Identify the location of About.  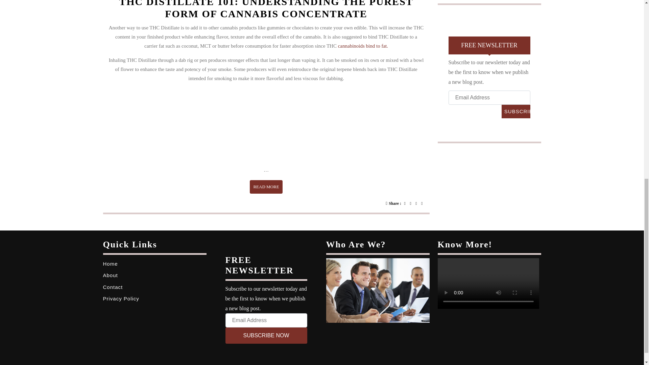
(110, 275).